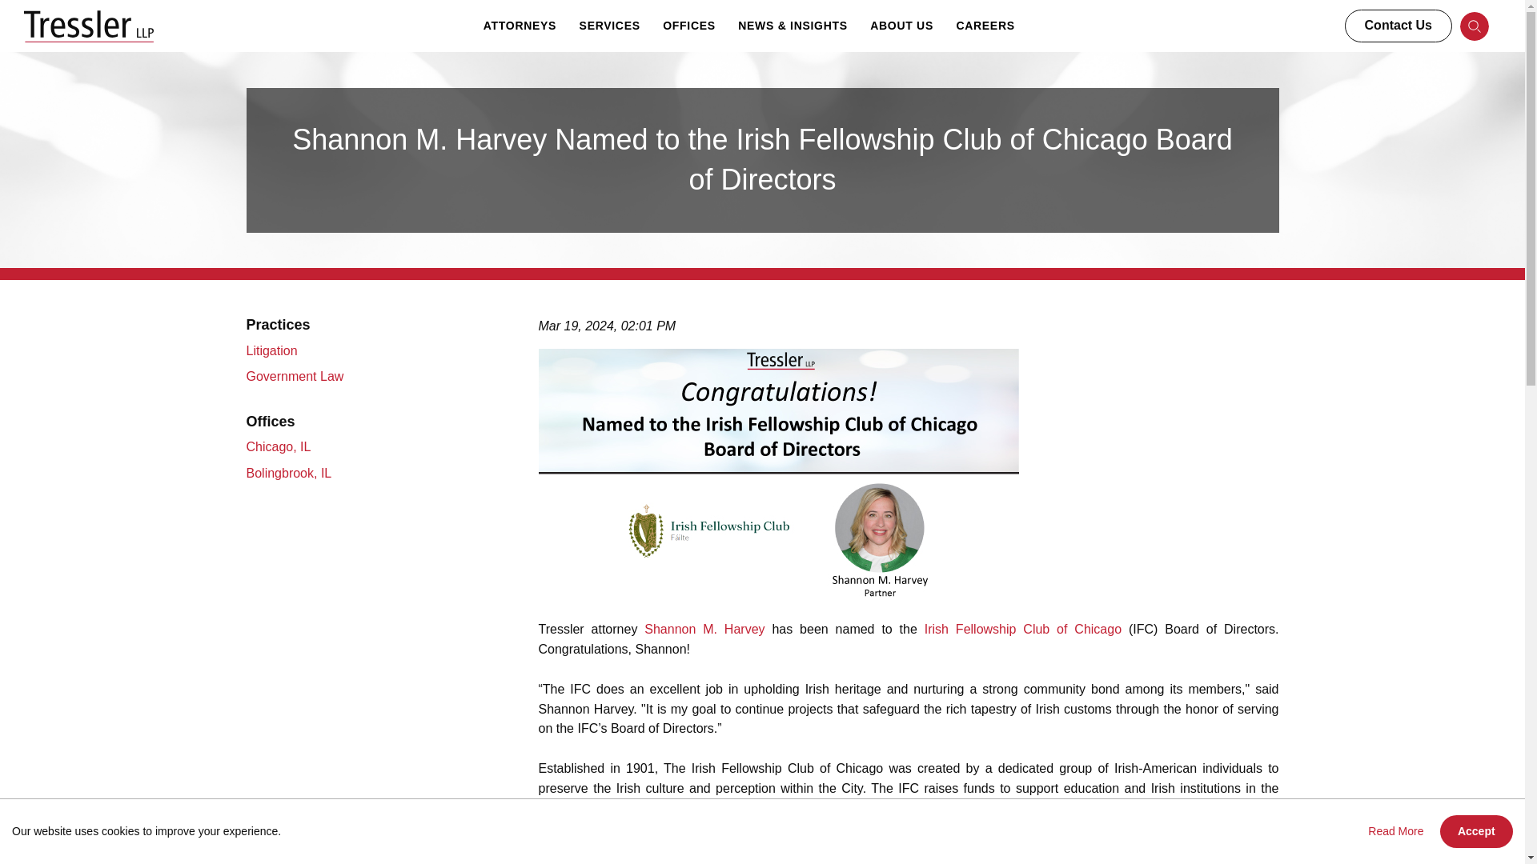 Image resolution: width=1537 pixels, height=864 pixels. What do you see at coordinates (297, 376) in the screenshot?
I see `Government Law` at bounding box center [297, 376].